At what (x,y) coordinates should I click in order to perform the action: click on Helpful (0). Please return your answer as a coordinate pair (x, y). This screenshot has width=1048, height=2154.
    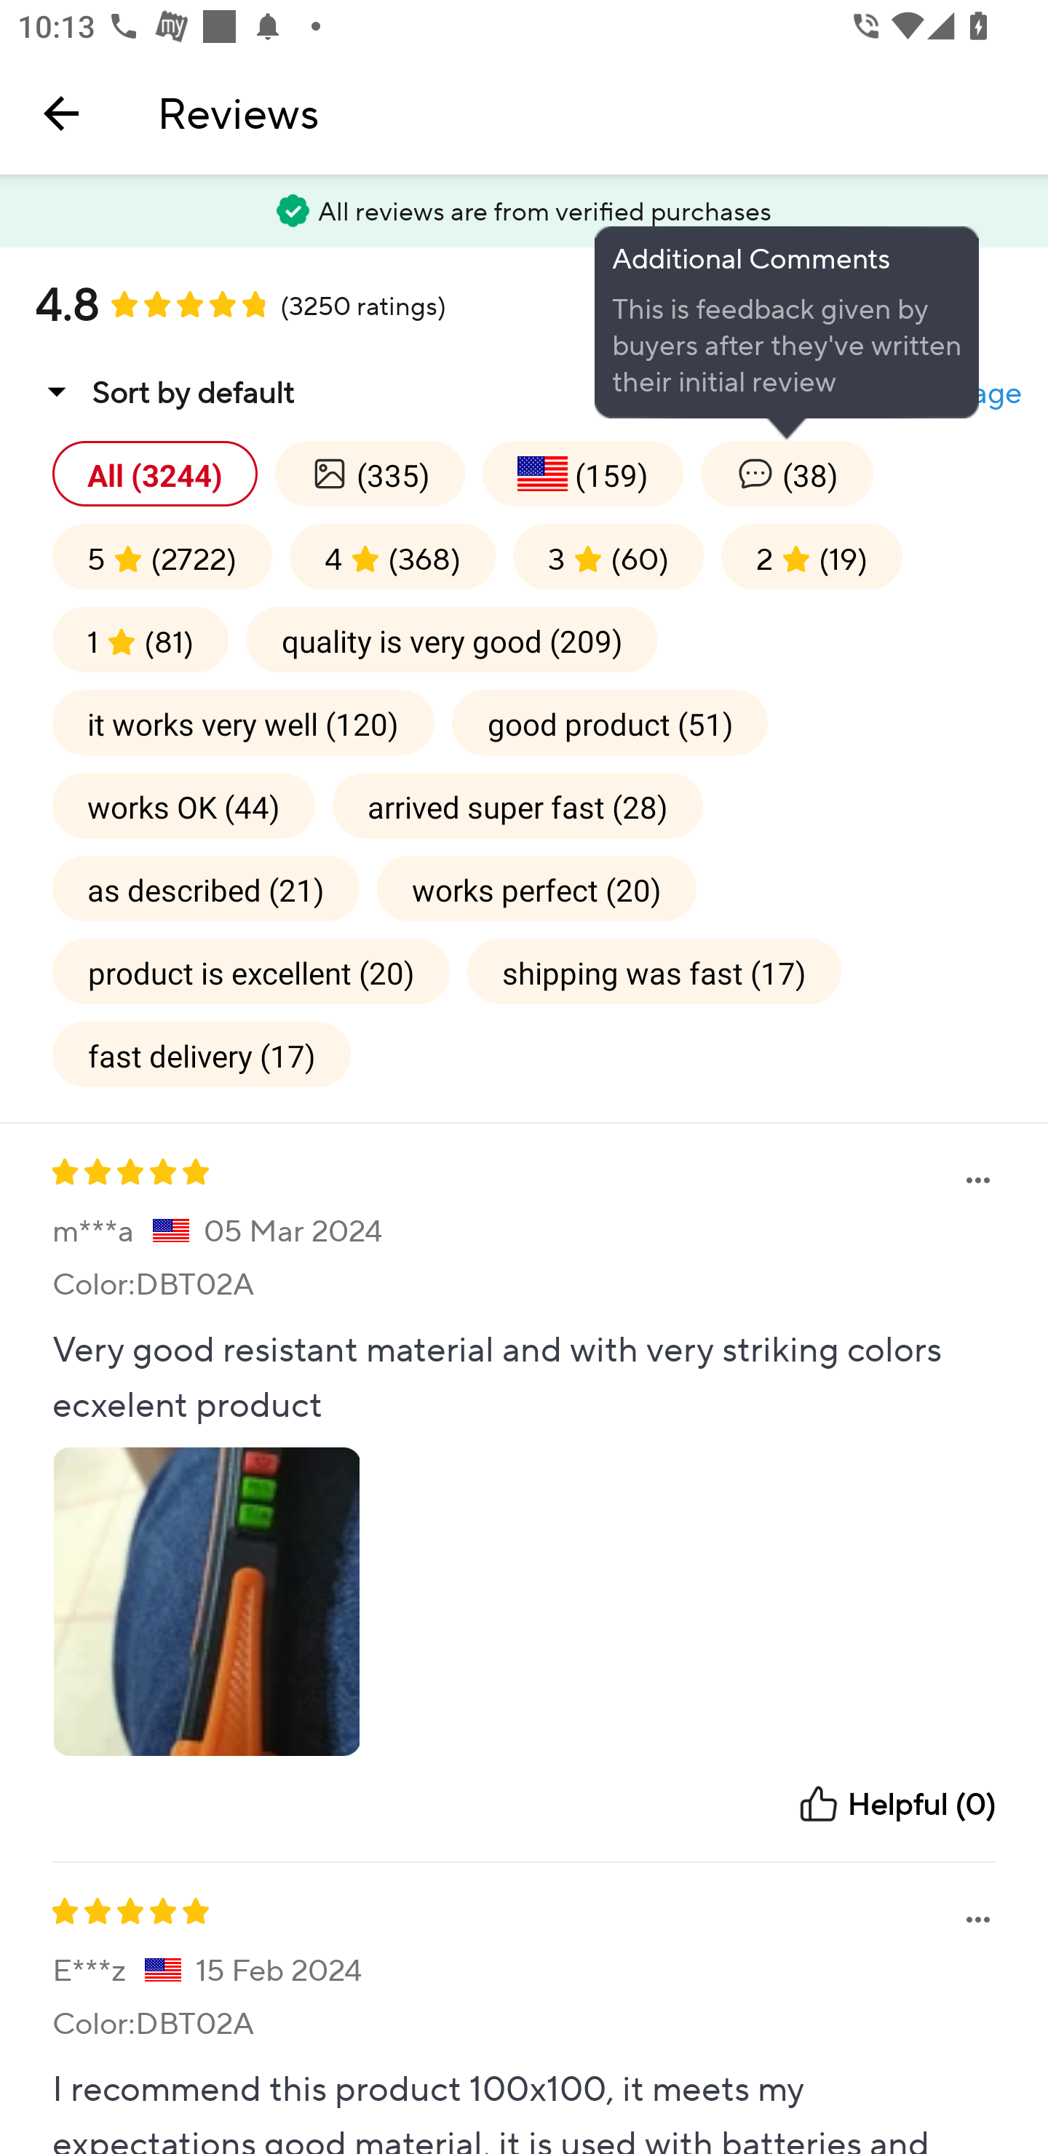
    Looking at the image, I should click on (896, 1803).